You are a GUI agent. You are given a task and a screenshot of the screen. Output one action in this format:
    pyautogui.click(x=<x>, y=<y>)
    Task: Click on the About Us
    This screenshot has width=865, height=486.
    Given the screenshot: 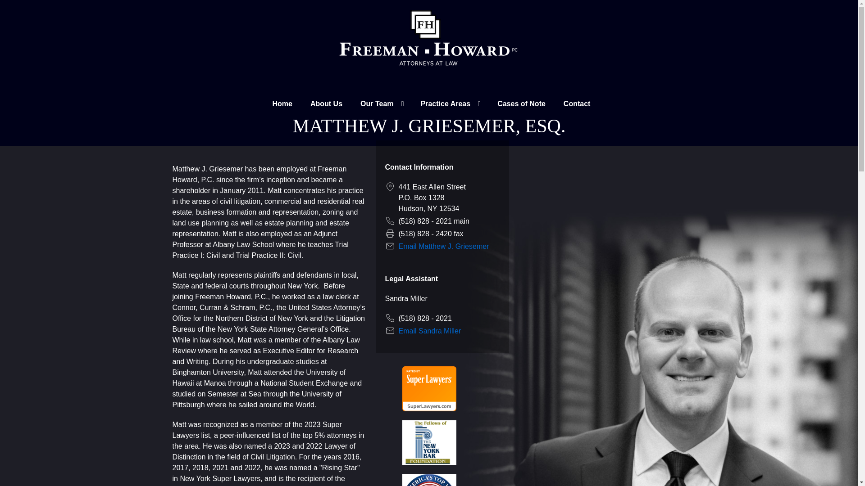 What is the action you would take?
    pyautogui.click(x=326, y=104)
    